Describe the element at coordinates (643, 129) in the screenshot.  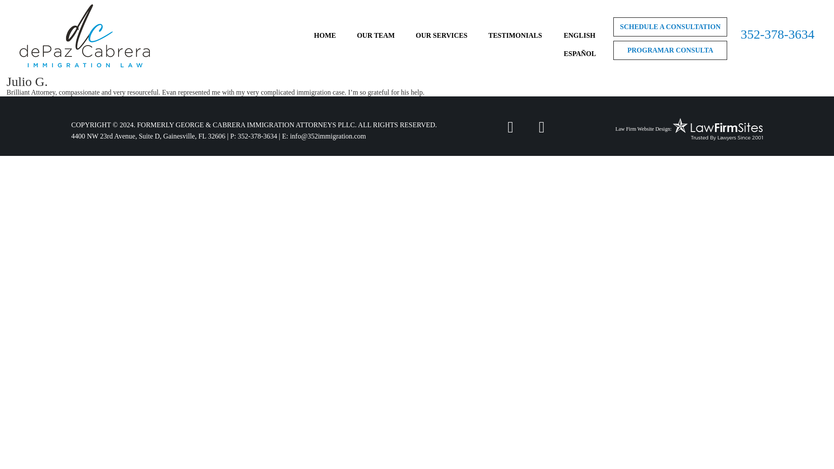
I see `Law Firm Website Design:` at that location.